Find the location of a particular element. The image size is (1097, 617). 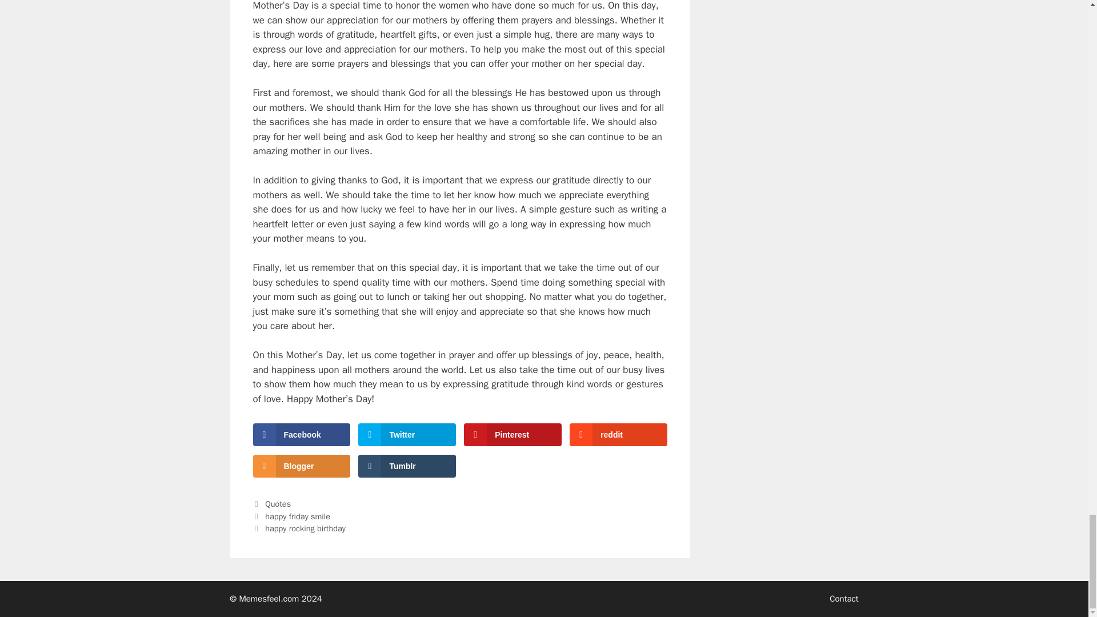

Twitter is located at coordinates (407, 434).